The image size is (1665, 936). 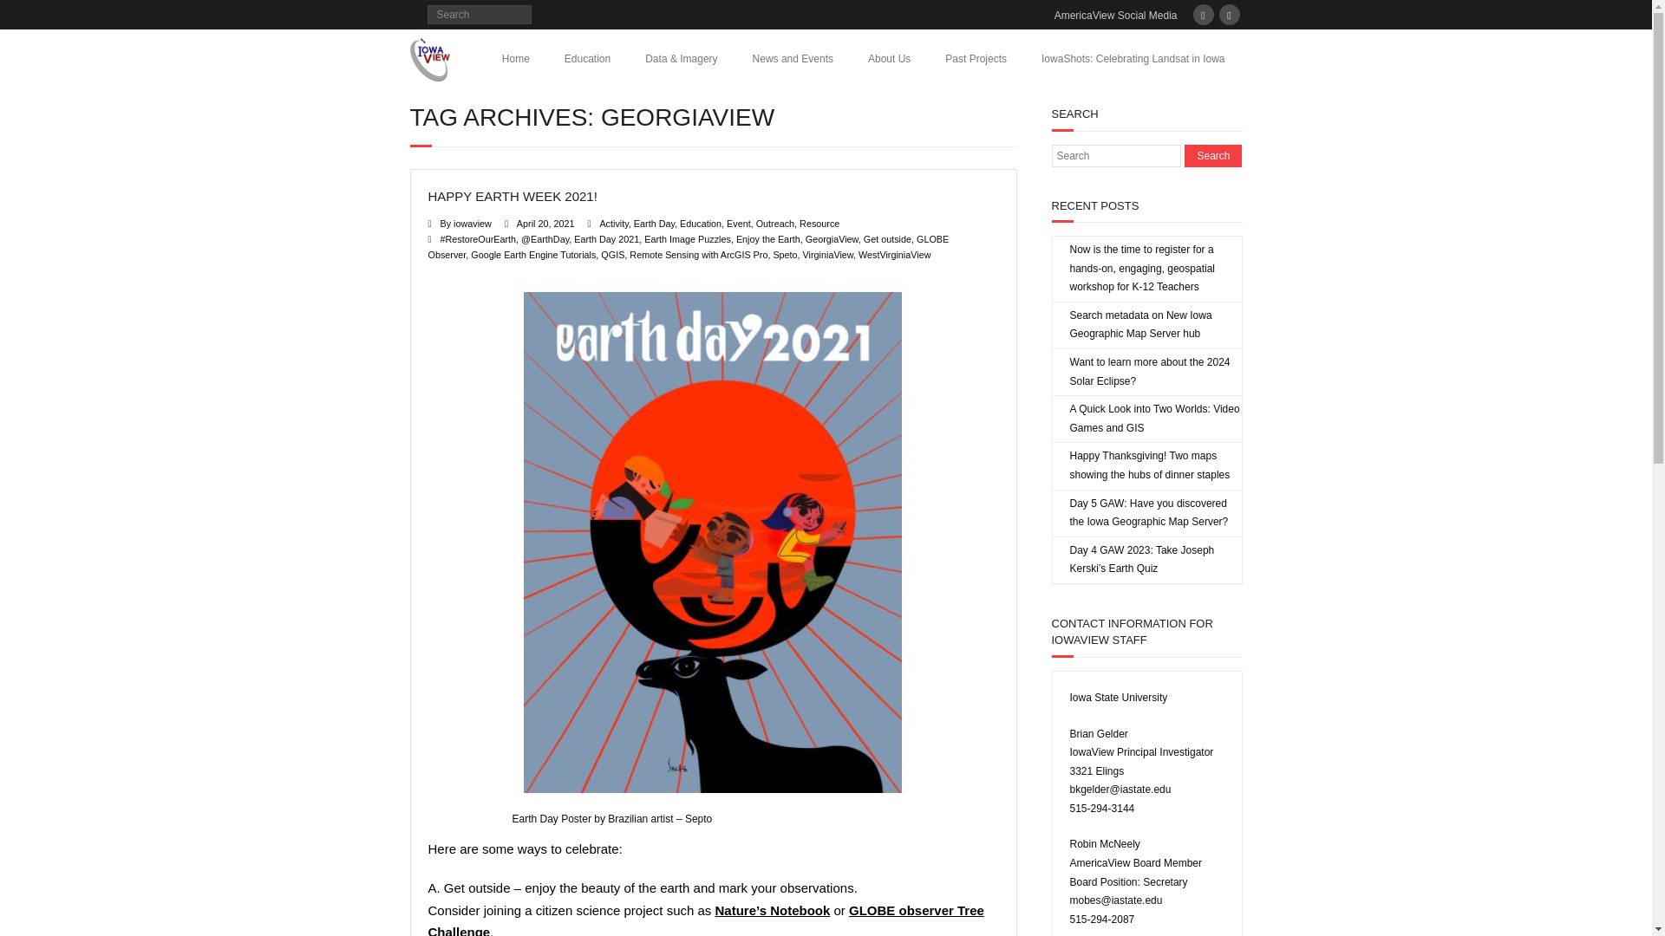 What do you see at coordinates (793, 58) in the screenshot?
I see `News and Events` at bounding box center [793, 58].